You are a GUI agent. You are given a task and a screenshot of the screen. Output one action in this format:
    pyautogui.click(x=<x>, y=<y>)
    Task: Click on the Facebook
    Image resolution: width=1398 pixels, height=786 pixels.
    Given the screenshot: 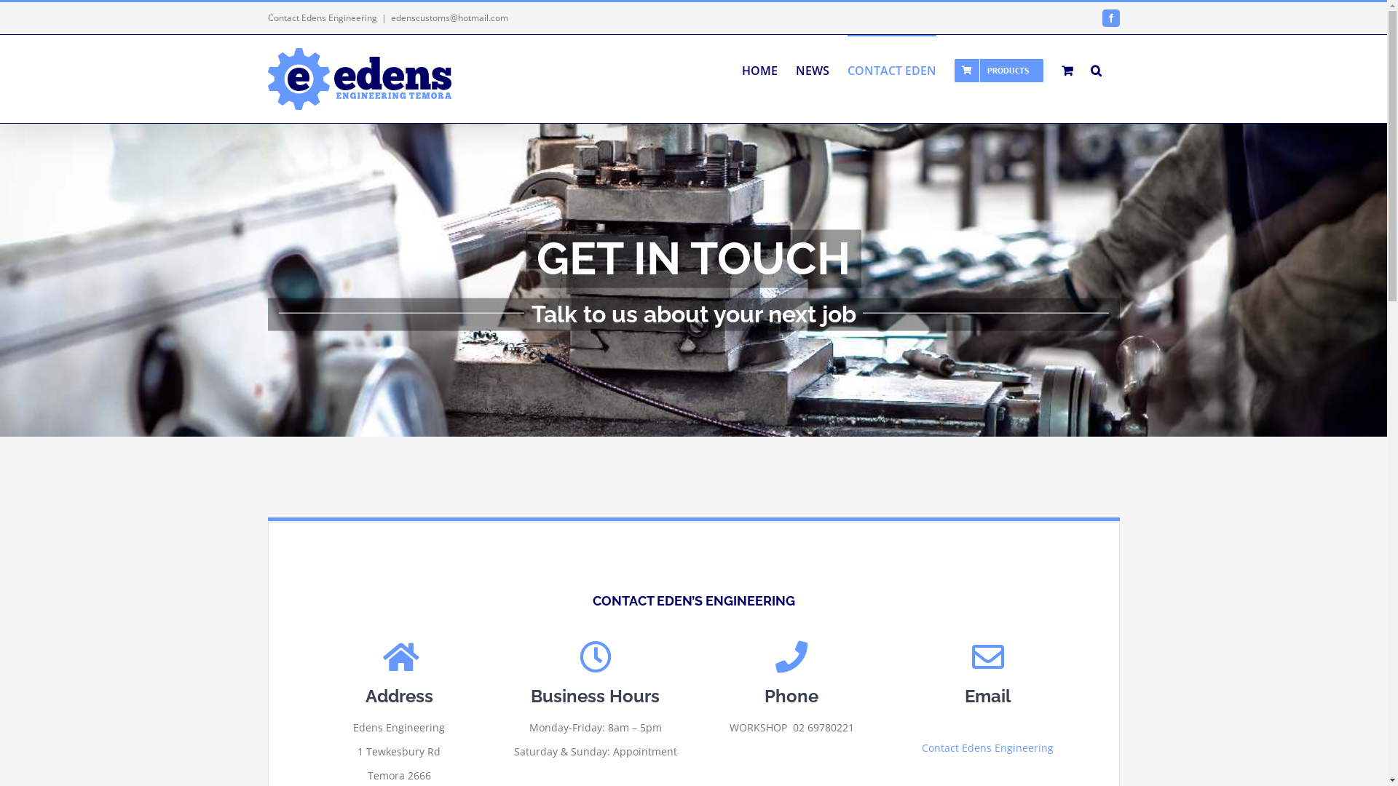 What is the action you would take?
    pyautogui.click(x=1111, y=18)
    